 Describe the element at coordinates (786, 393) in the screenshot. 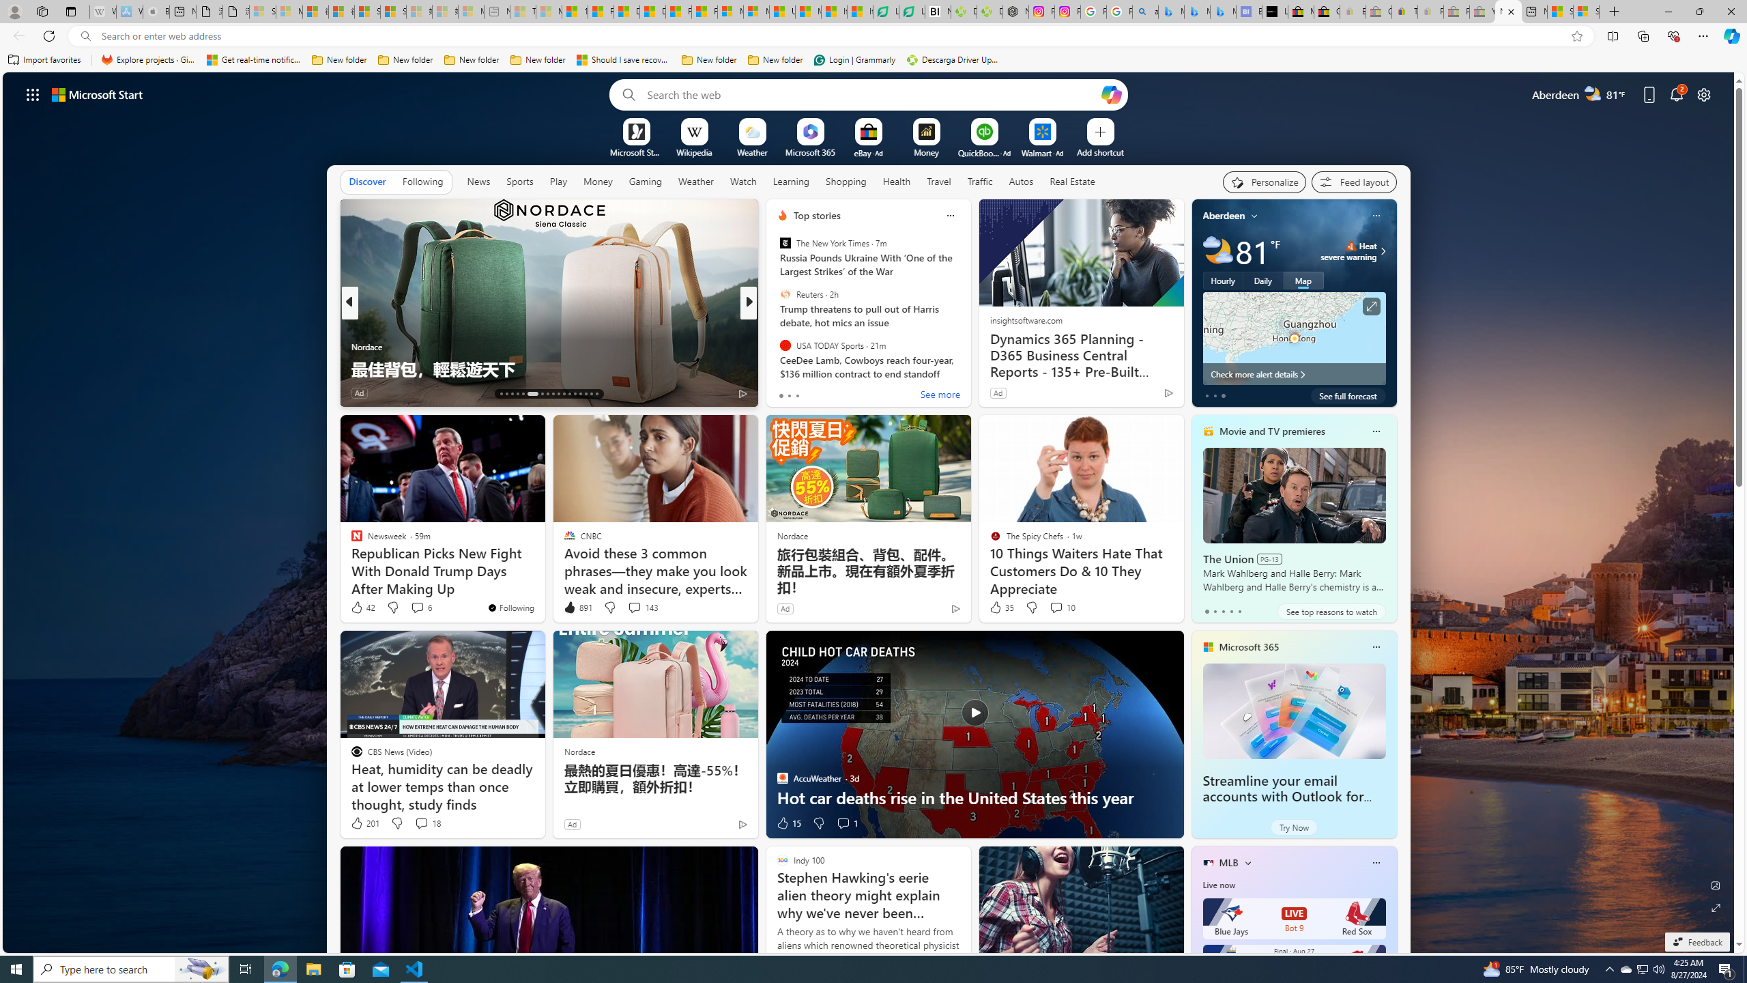

I see `115 Like` at that location.